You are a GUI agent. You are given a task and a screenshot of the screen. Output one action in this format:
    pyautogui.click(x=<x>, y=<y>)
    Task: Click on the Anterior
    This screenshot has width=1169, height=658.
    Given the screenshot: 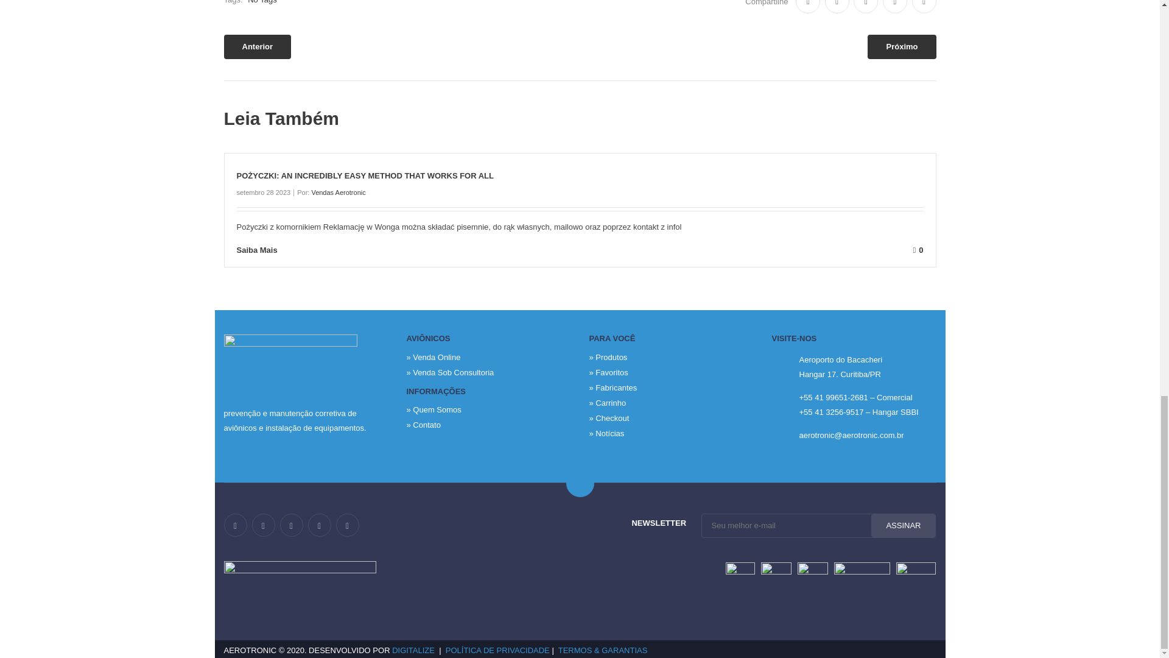 What is the action you would take?
    pyautogui.click(x=258, y=47)
    